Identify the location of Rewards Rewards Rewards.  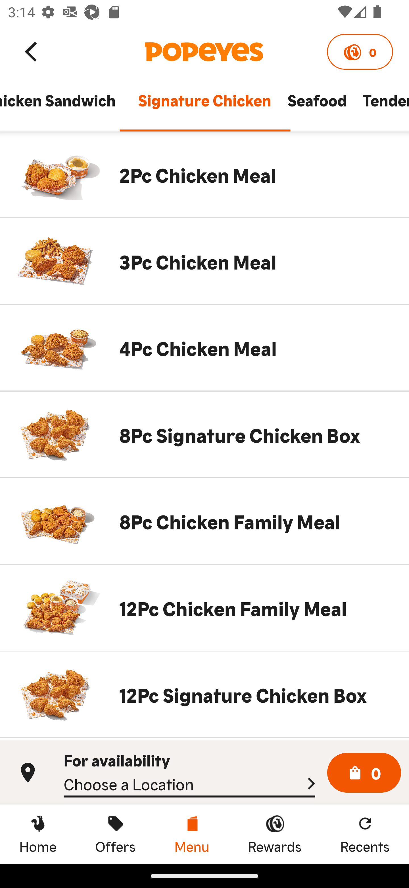
(275, 834).